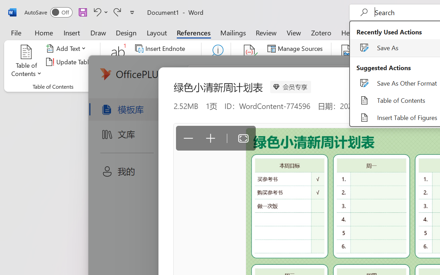  I want to click on Insert Caption..., so click(347, 62).